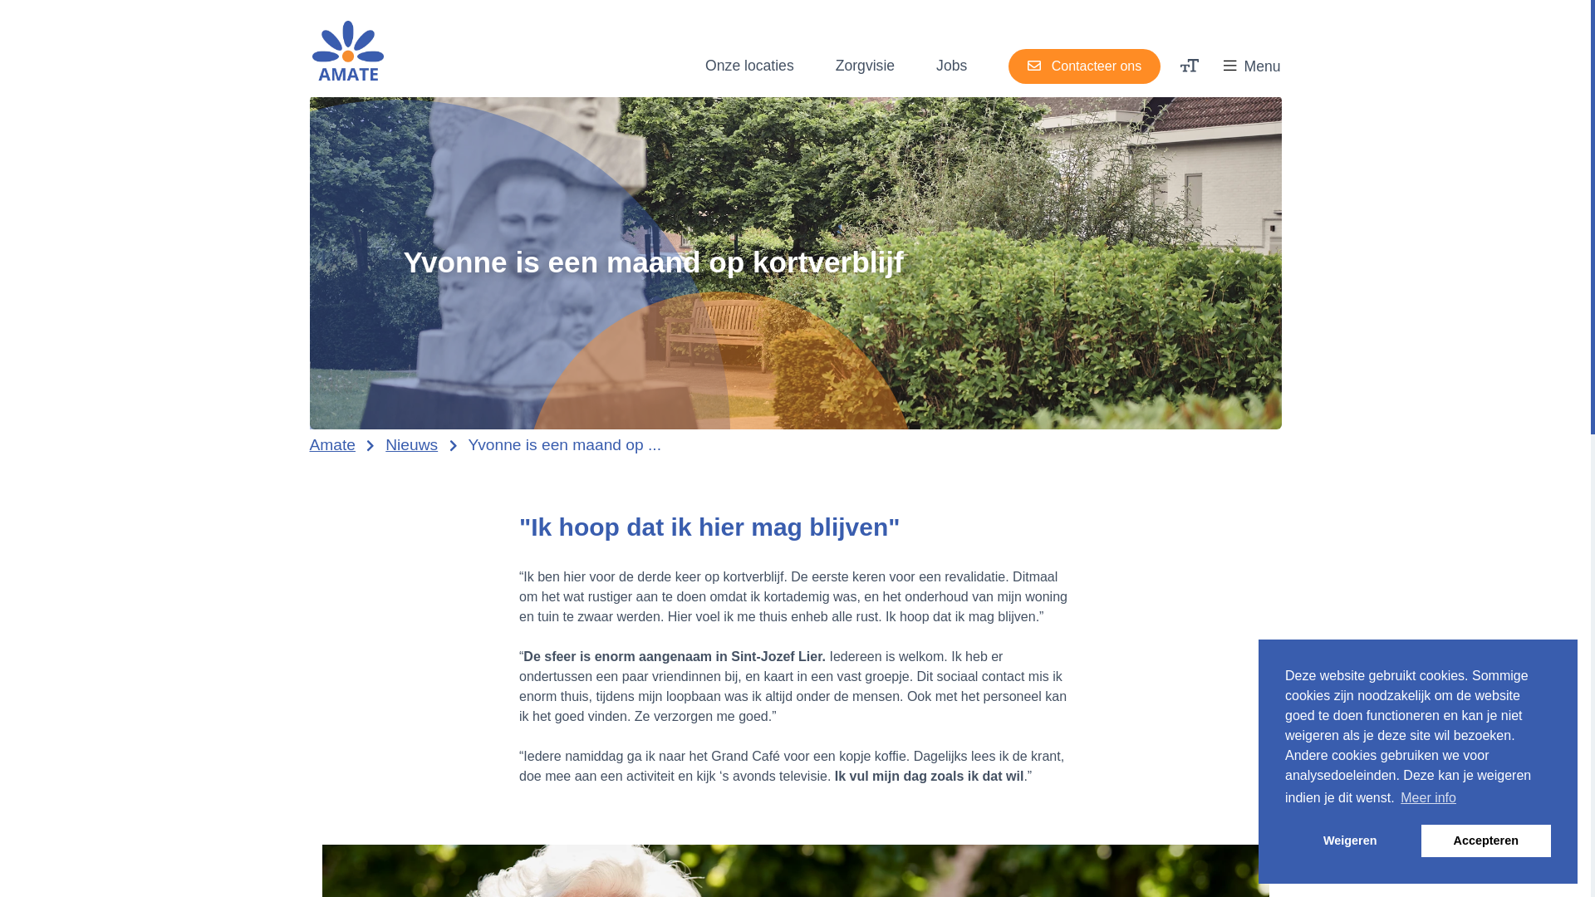 This screenshot has height=897, width=1595. Describe the element at coordinates (332, 445) in the screenshot. I see `Amate` at that location.